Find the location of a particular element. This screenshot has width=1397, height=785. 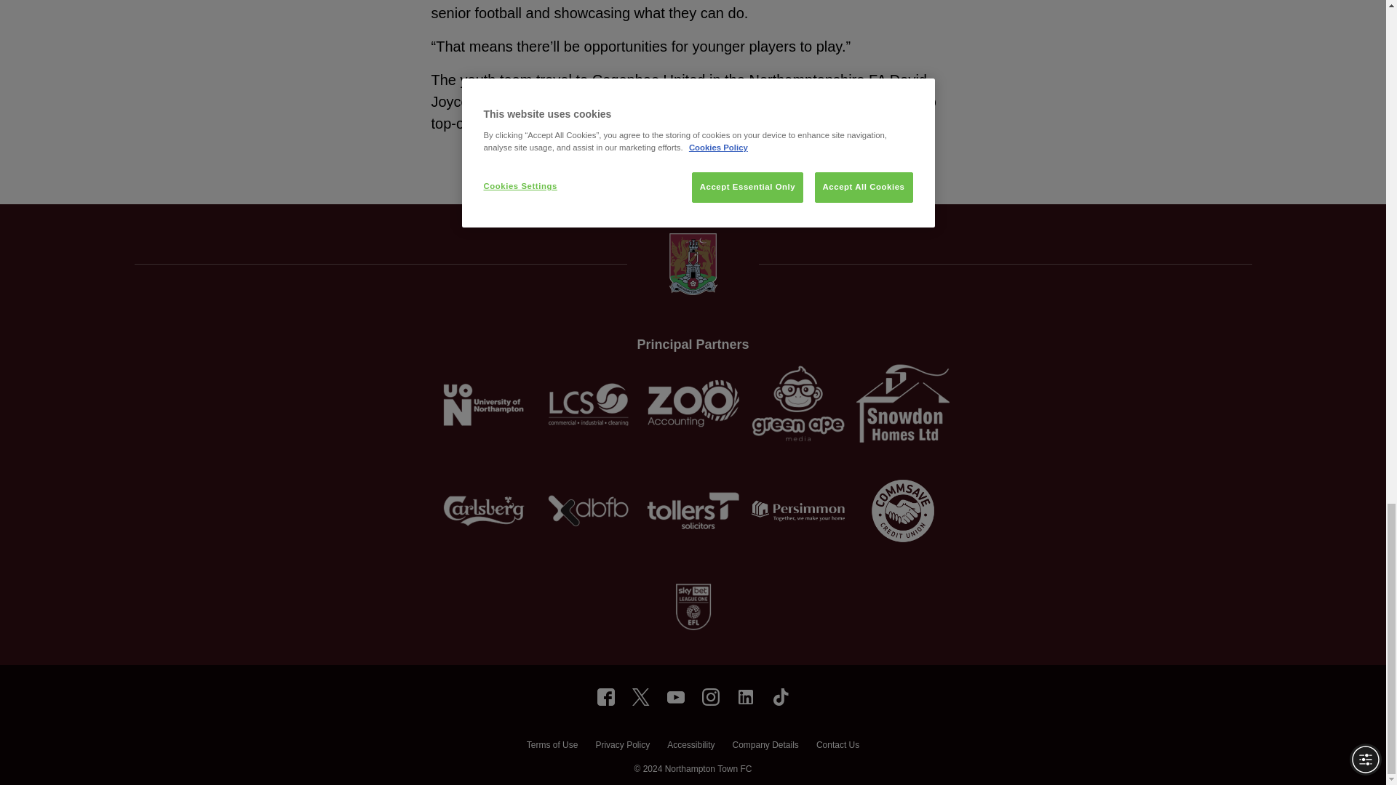

northamptontownfc is located at coordinates (605, 696).